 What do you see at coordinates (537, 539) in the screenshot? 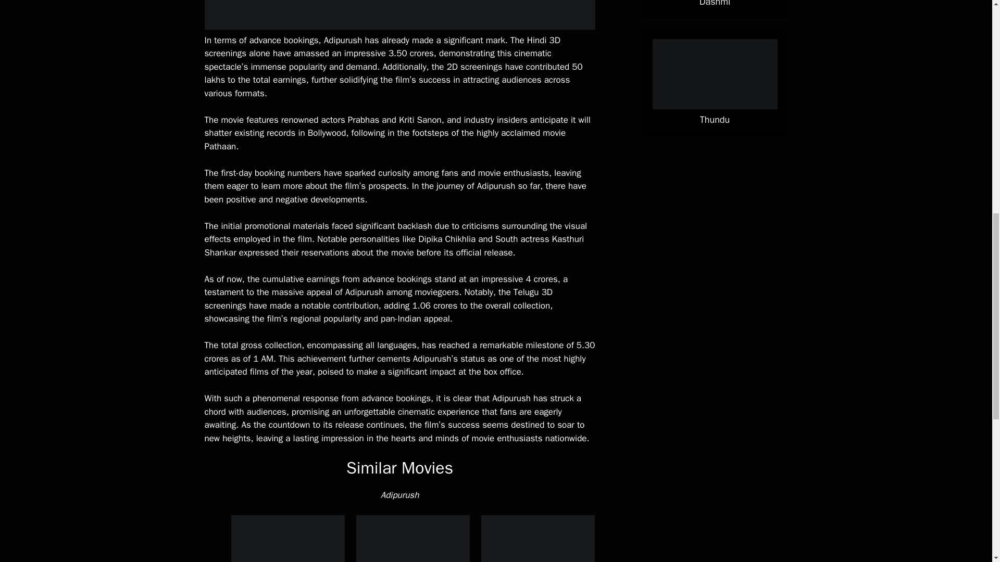
I see `Pindam 3` at bounding box center [537, 539].